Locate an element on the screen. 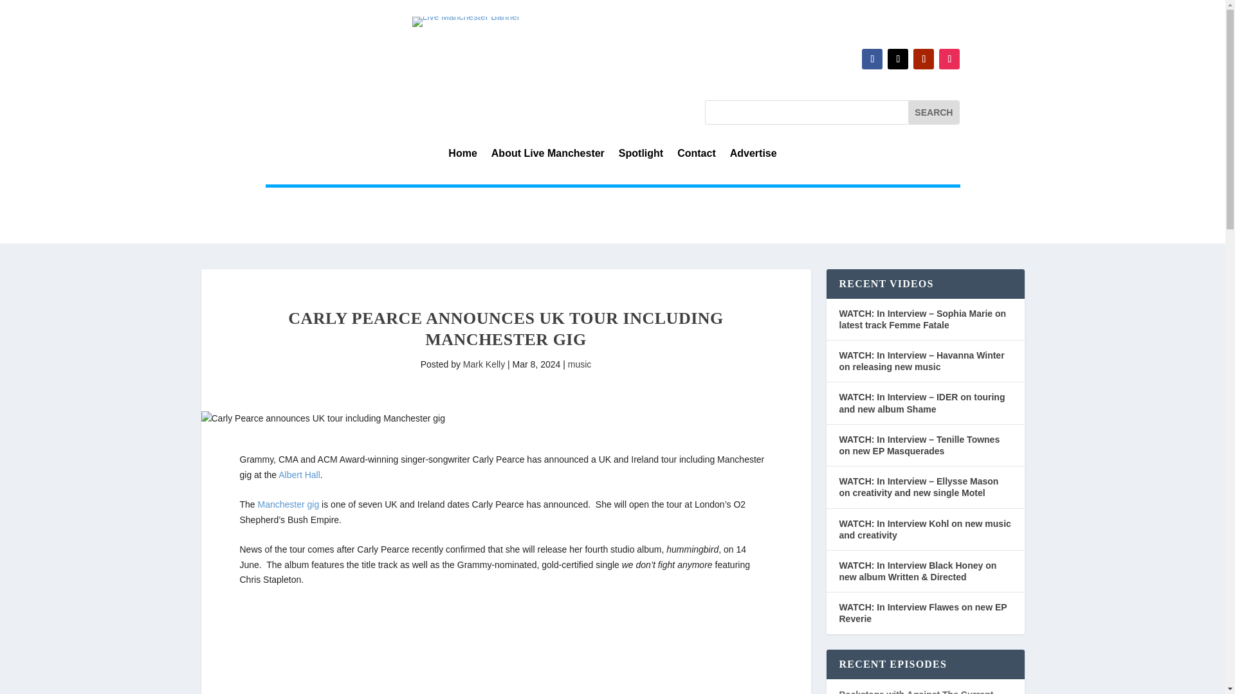  music is located at coordinates (580, 364).